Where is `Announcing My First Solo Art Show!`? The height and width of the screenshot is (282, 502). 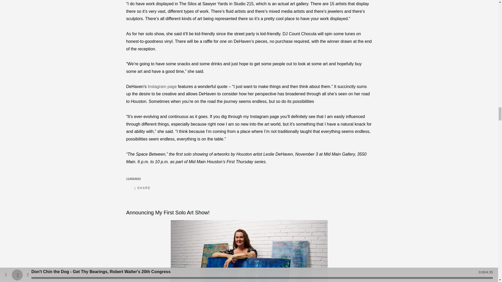 Announcing My First Solo Art Show! is located at coordinates (168, 213).